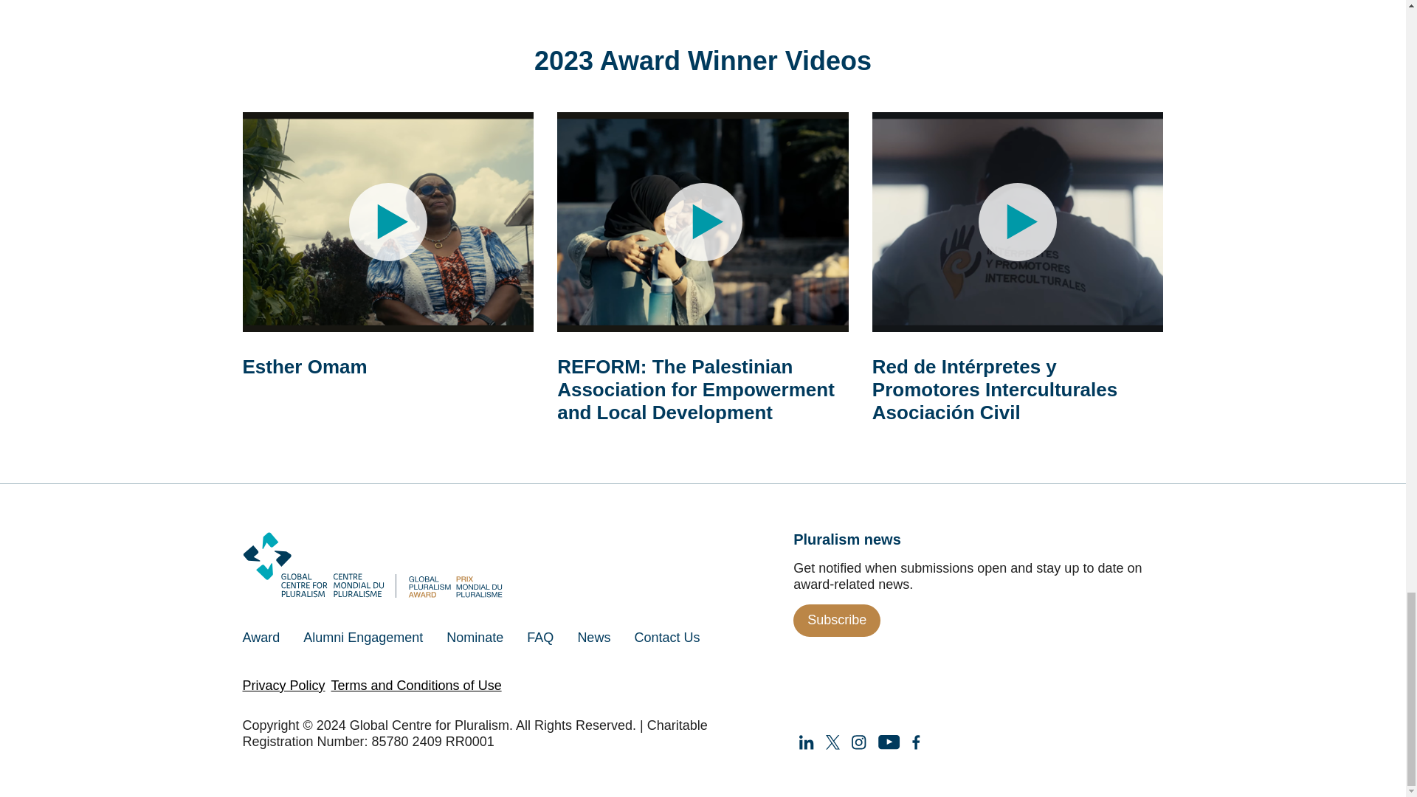  I want to click on Subscribe, so click(837, 621).